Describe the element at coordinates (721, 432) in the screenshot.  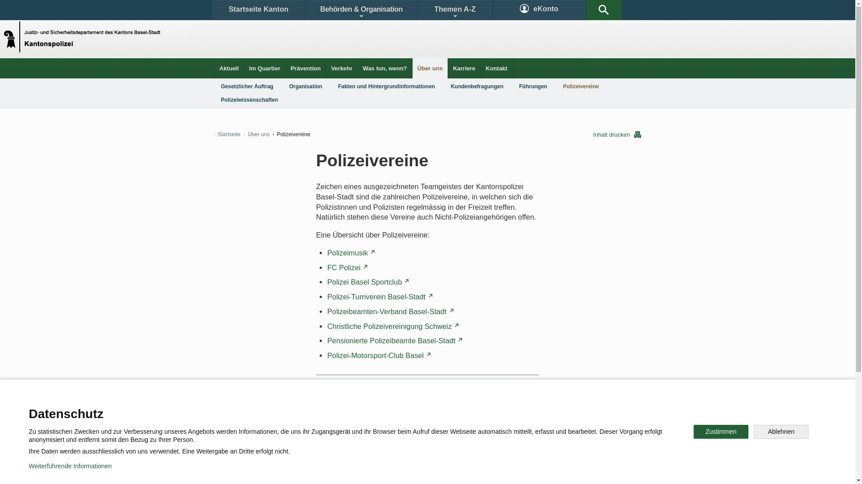
I see `Zustimmen` at that location.